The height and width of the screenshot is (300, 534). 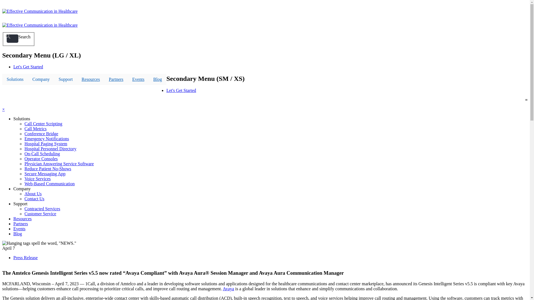 I want to click on Secure Messaging App, so click(x=45, y=174).